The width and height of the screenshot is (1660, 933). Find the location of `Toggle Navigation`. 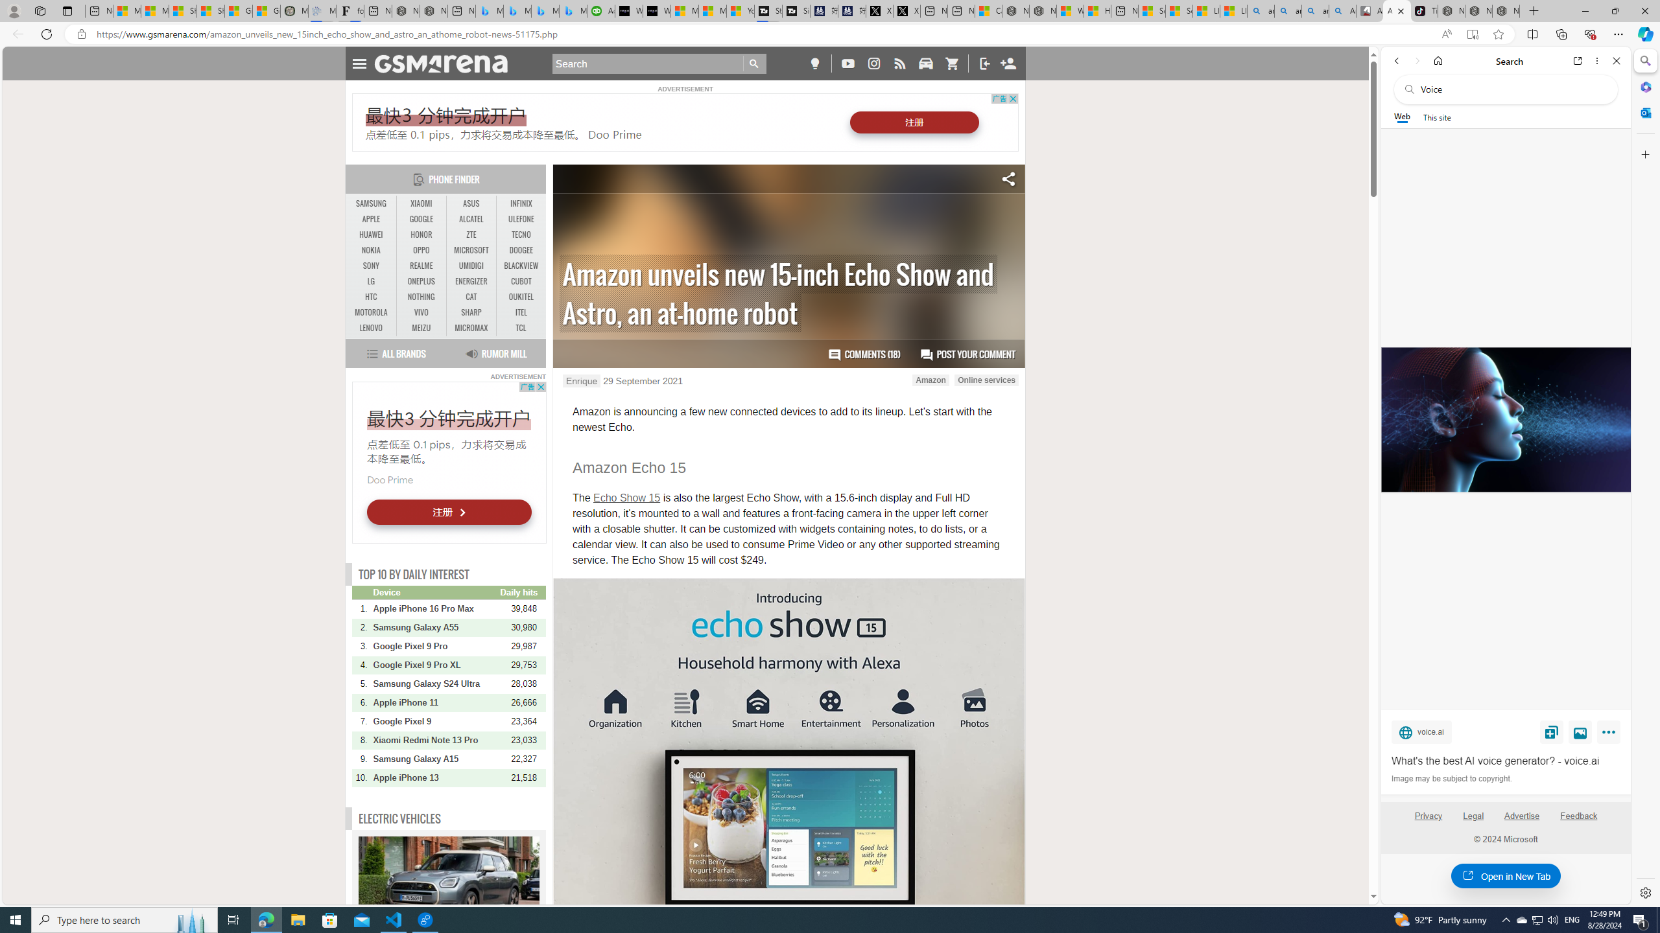

Toggle Navigation is located at coordinates (359, 62).